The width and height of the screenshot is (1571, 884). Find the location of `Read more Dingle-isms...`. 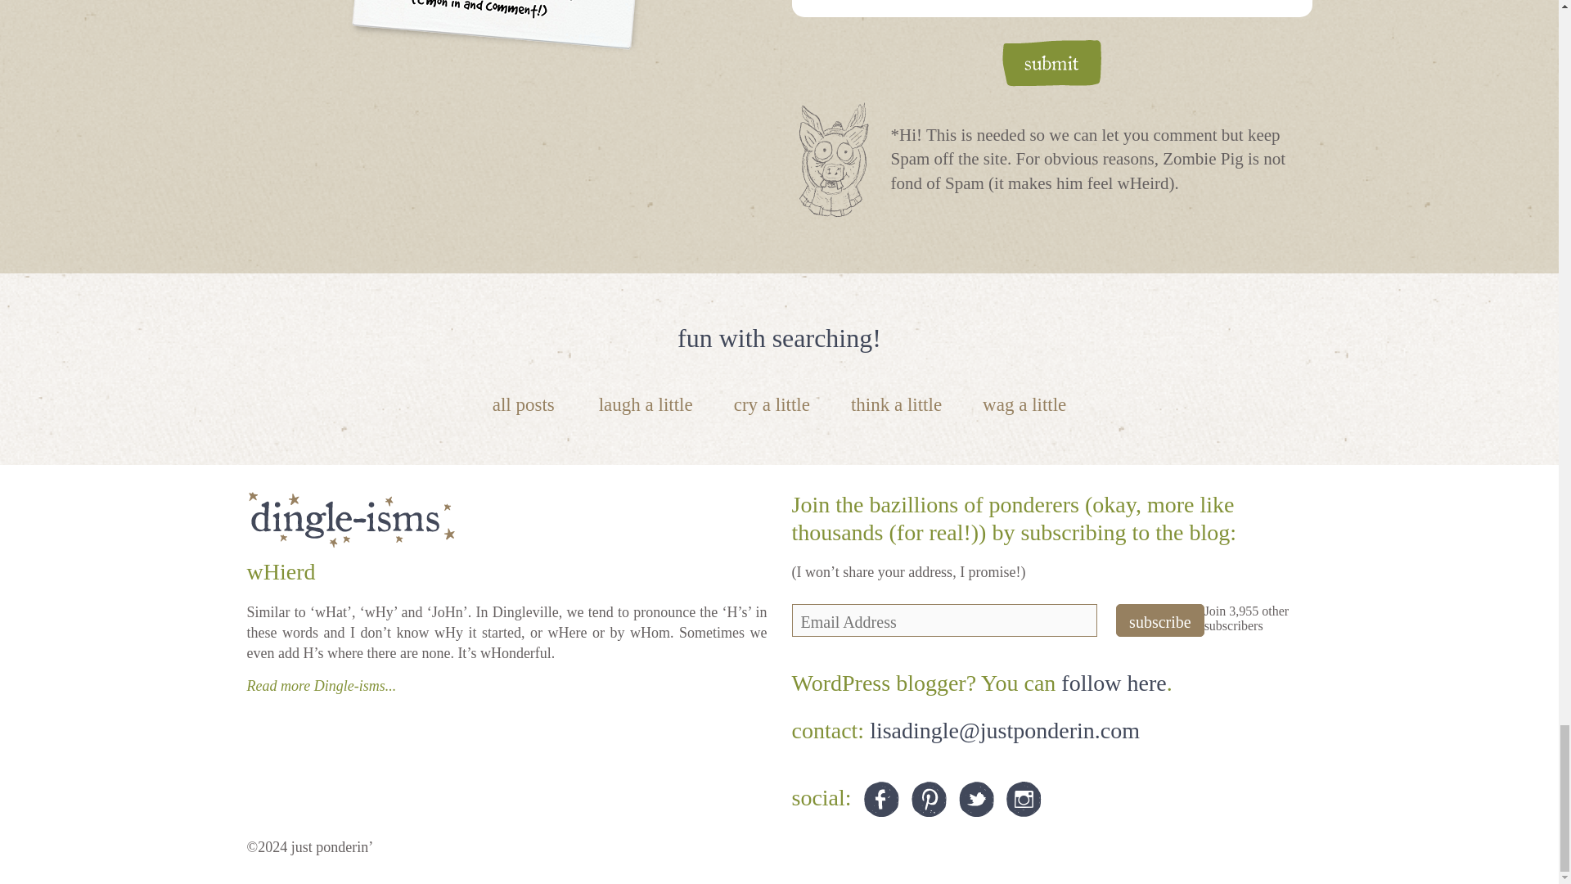

Read more Dingle-isms... is located at coordinates (322, 686).